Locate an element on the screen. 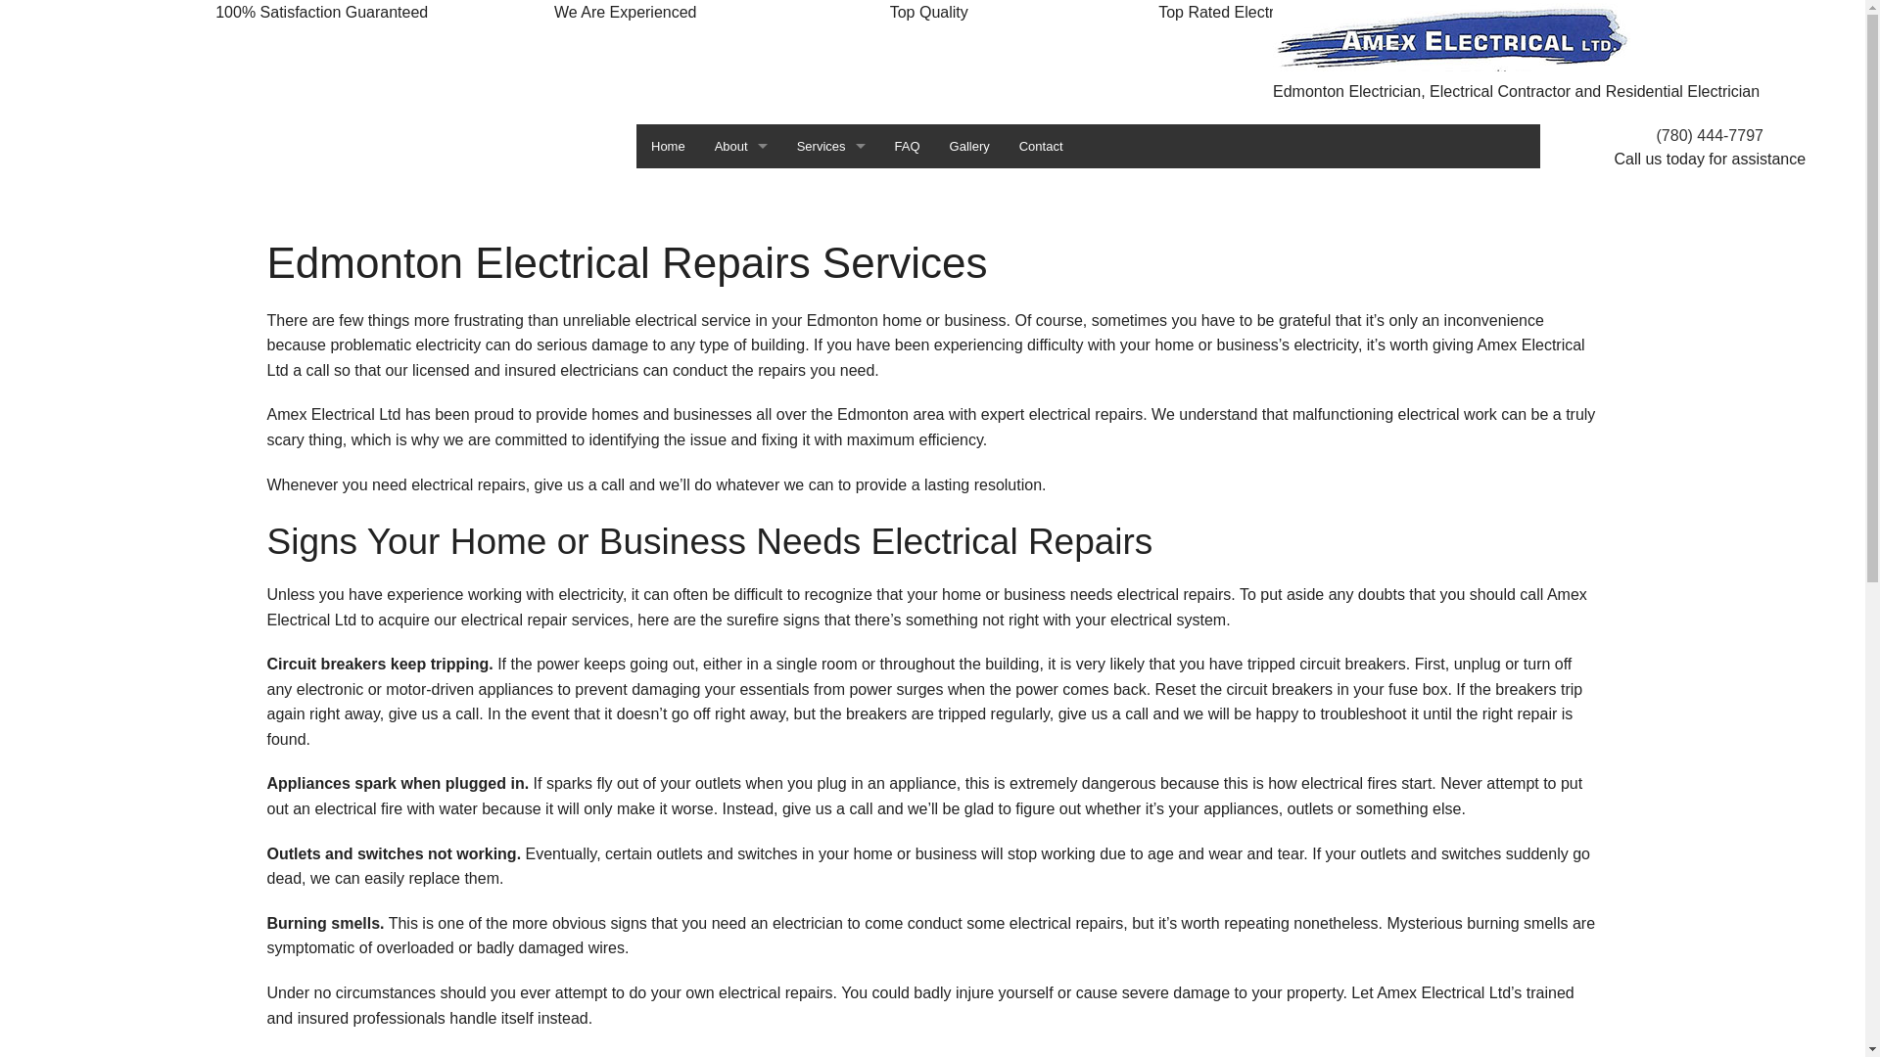 Image resolution: width=1880 pixels, height=1057 pixels. Surge Protection is located at coordinates (831, 895).